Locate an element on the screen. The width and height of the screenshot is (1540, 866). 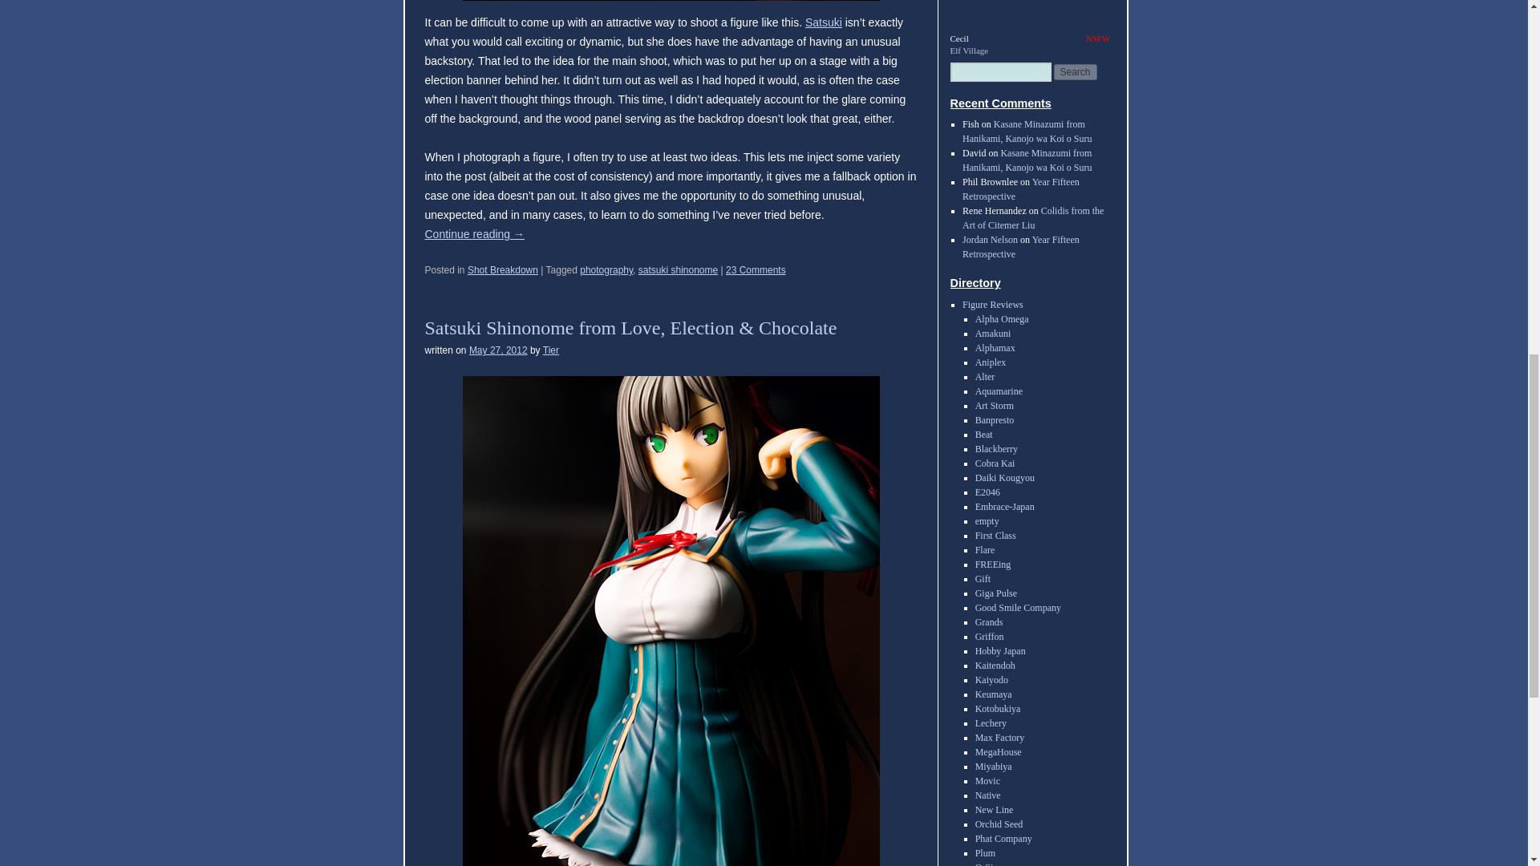
Shot Breakdown is located at coordinates (502, 270).